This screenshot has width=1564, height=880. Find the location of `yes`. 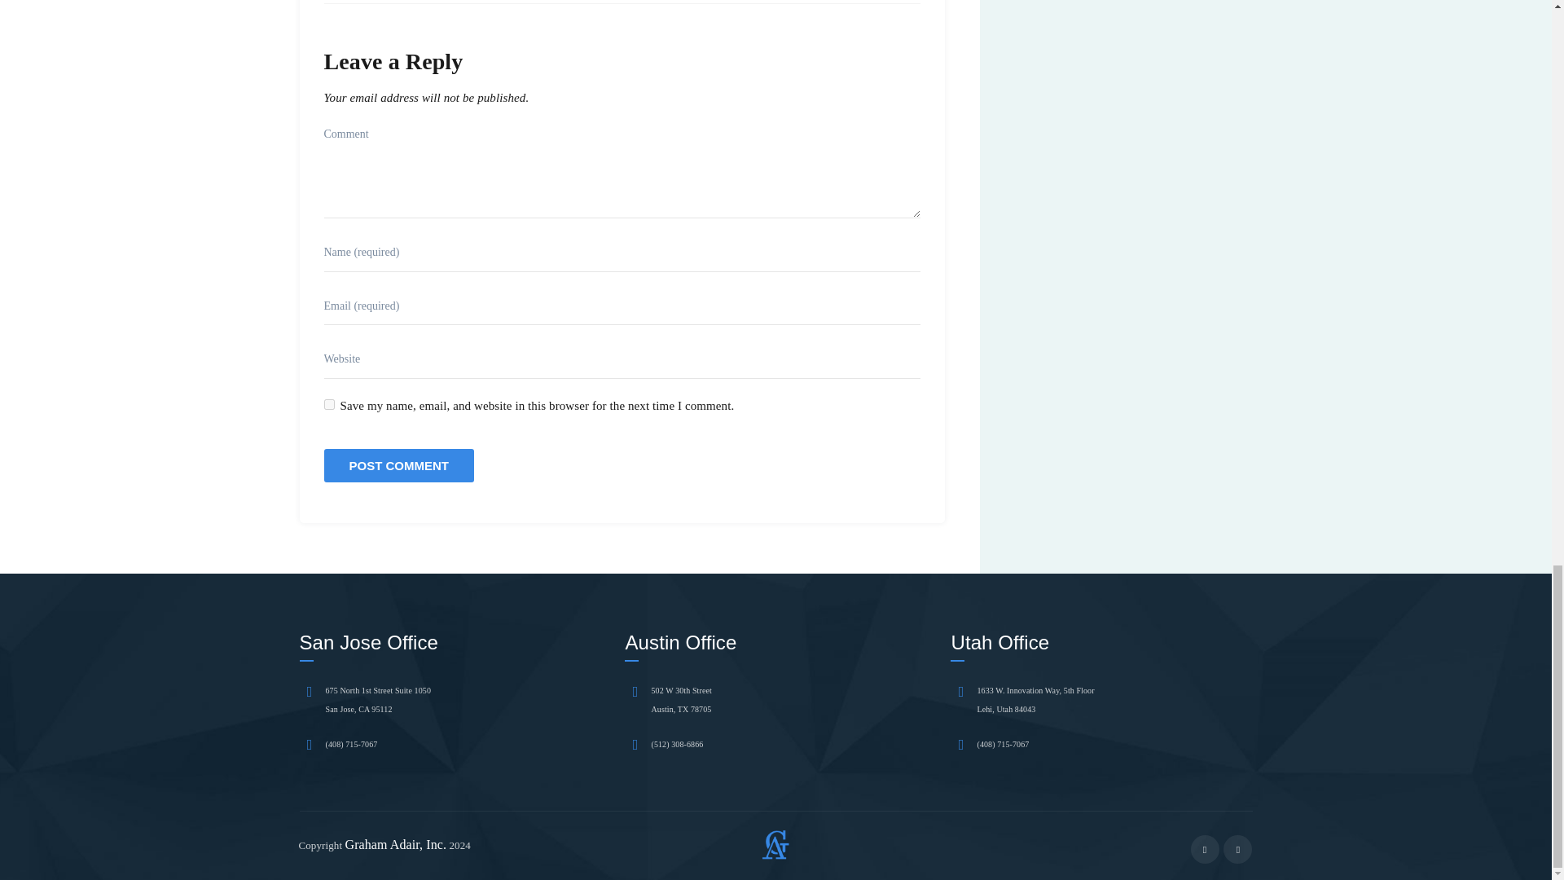

yes is located at coordinates (329, 404).